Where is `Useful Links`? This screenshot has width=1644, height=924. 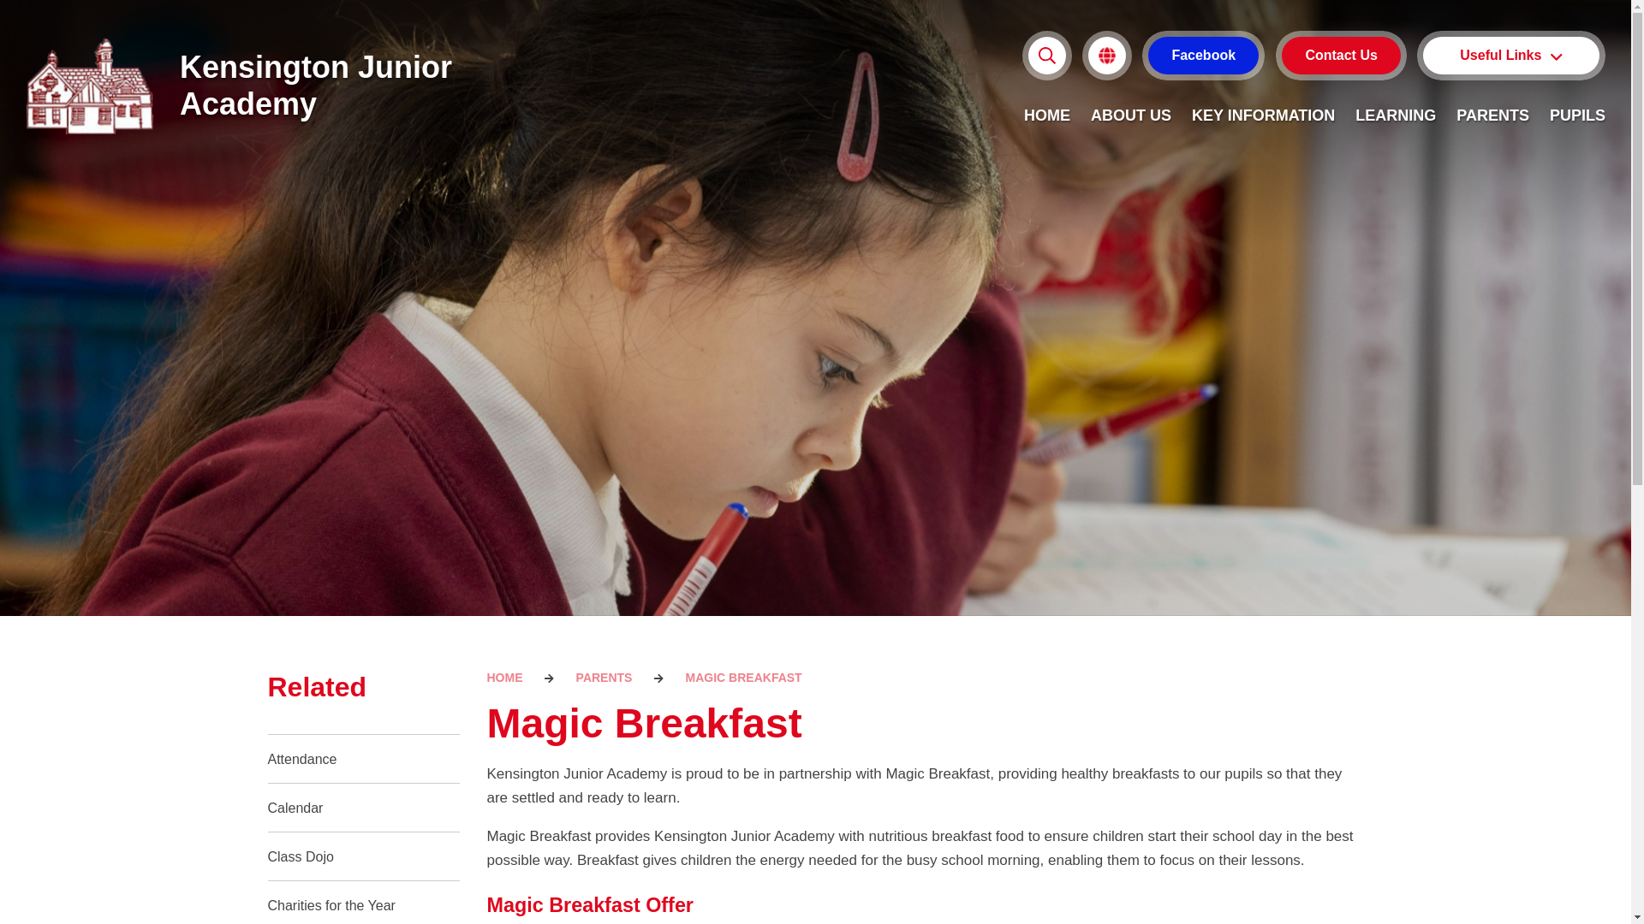
Useful Links is located at coordinates (1511, 55).